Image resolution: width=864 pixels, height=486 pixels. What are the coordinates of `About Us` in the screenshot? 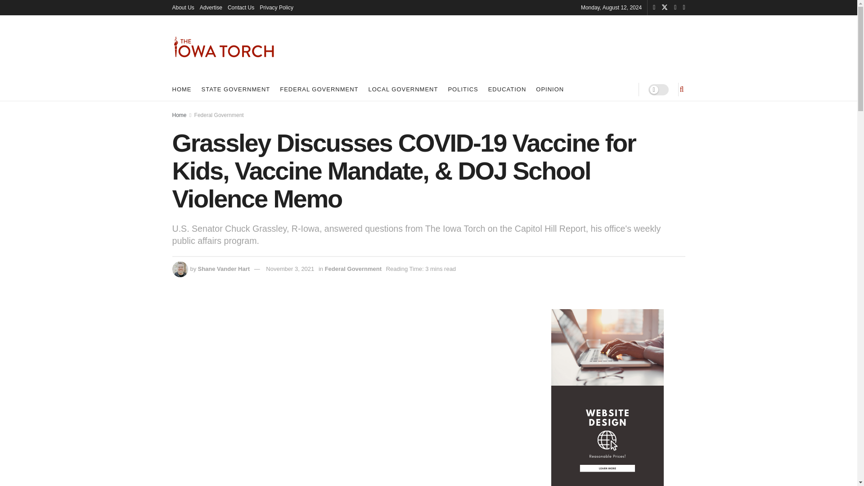 It's located at (183, 7).